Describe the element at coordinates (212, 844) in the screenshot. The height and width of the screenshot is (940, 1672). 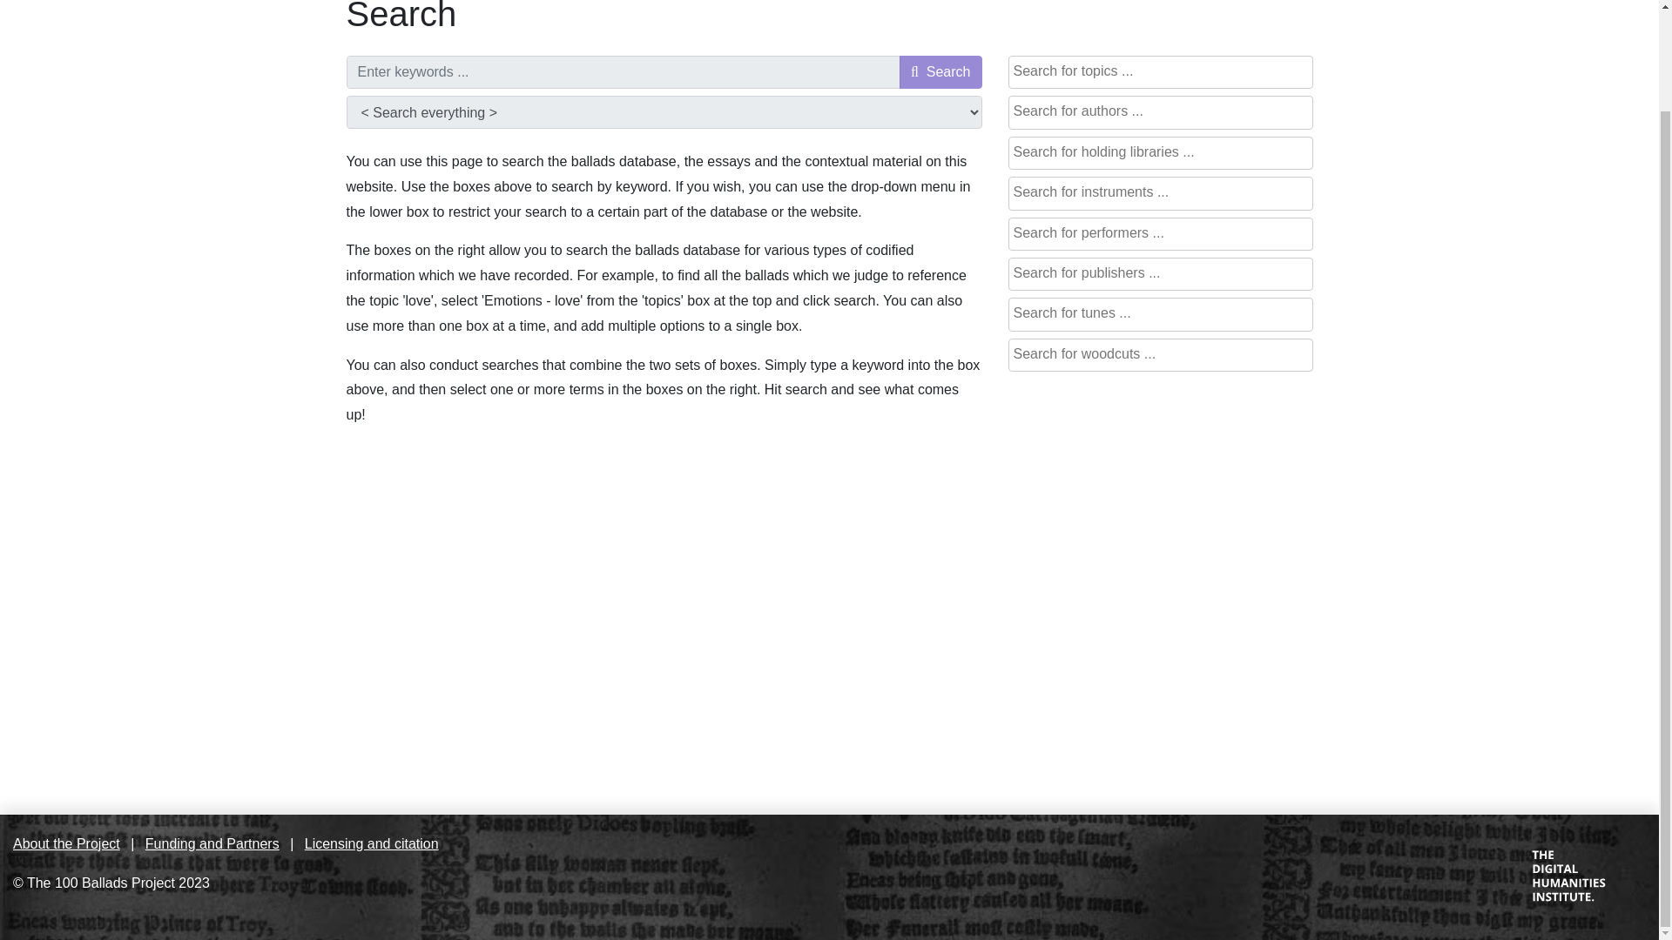
I see `Funding and Partners` at that location.